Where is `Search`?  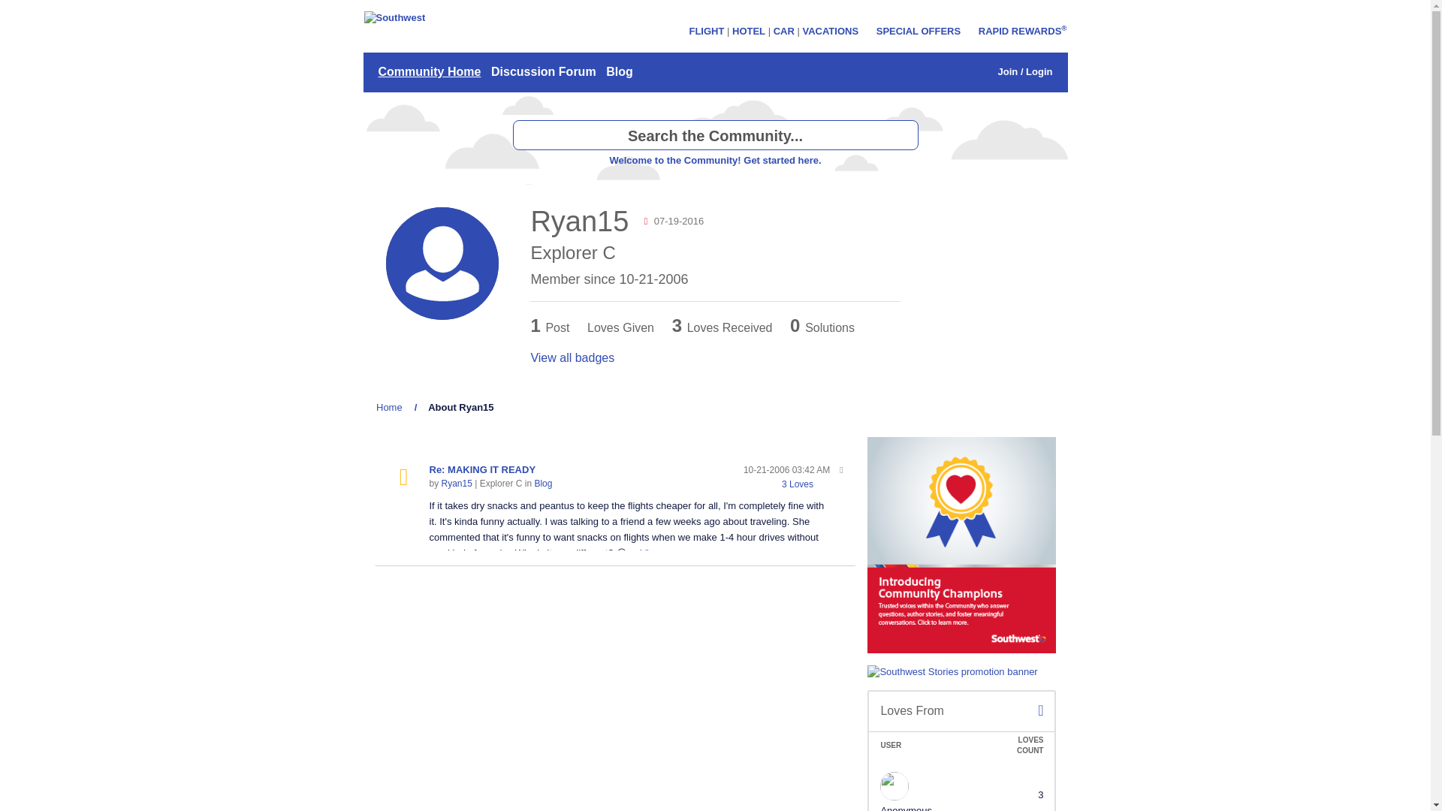 Search is located at coordinates (903, 135).